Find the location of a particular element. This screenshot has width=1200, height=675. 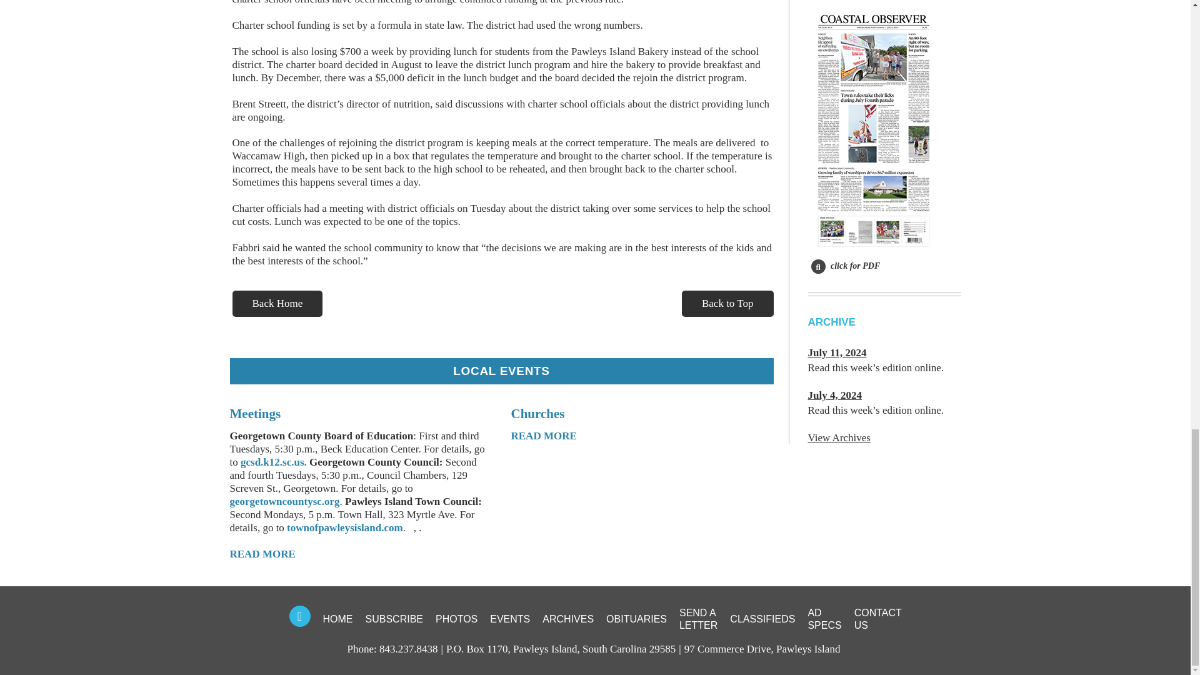

July 11, 2024 is located at coordinates (837, 352).